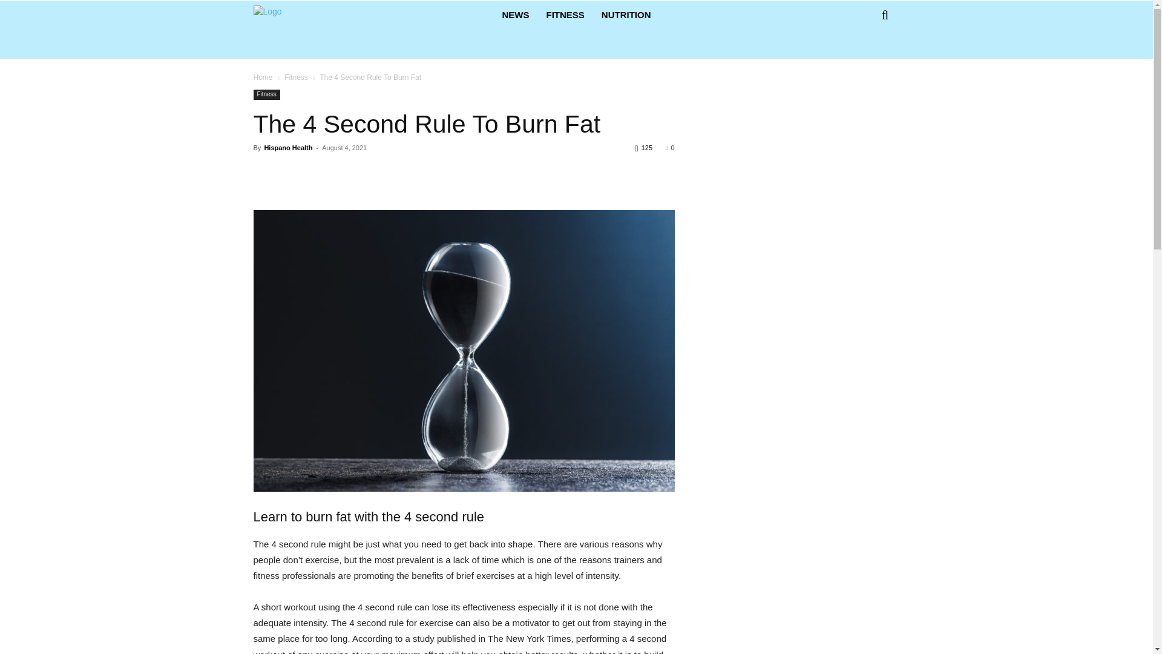 The width and height of the screenshot is (1162, 654). Describe the element at coordinates (669, 147) in the screenshot. I see `0` at that location.